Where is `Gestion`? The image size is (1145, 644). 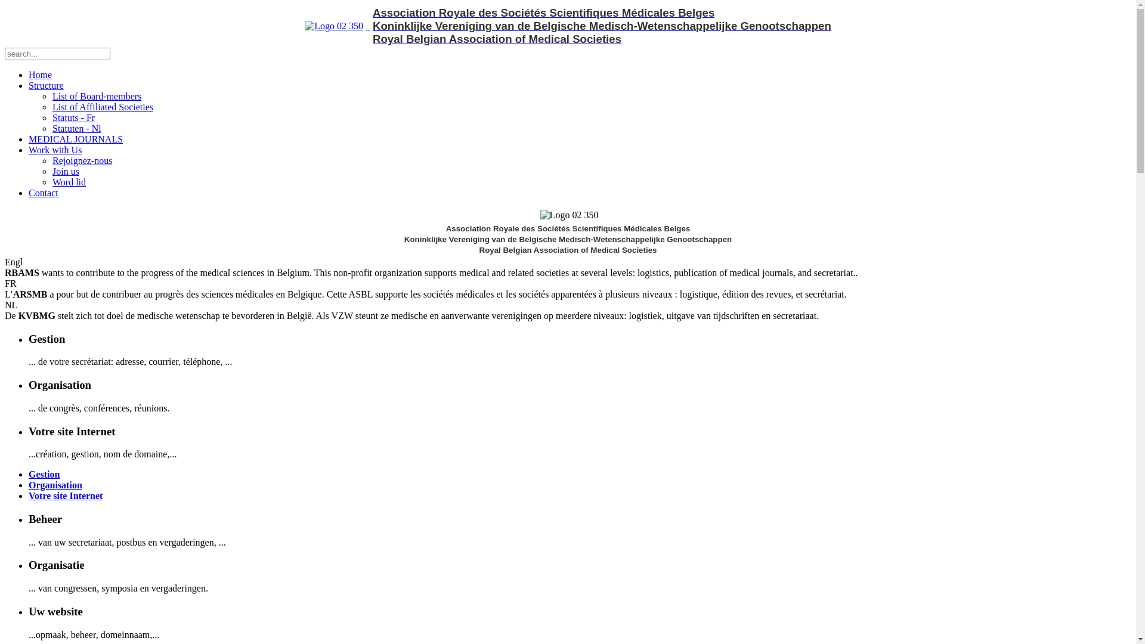 Gestion is located at coordinates (44, 475).